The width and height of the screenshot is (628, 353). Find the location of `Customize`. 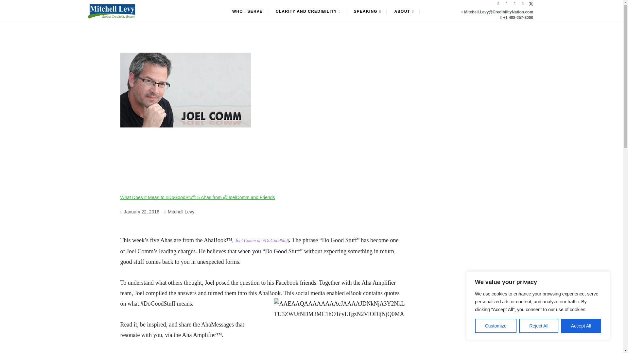

Customize is located at coordinates (495, 326).